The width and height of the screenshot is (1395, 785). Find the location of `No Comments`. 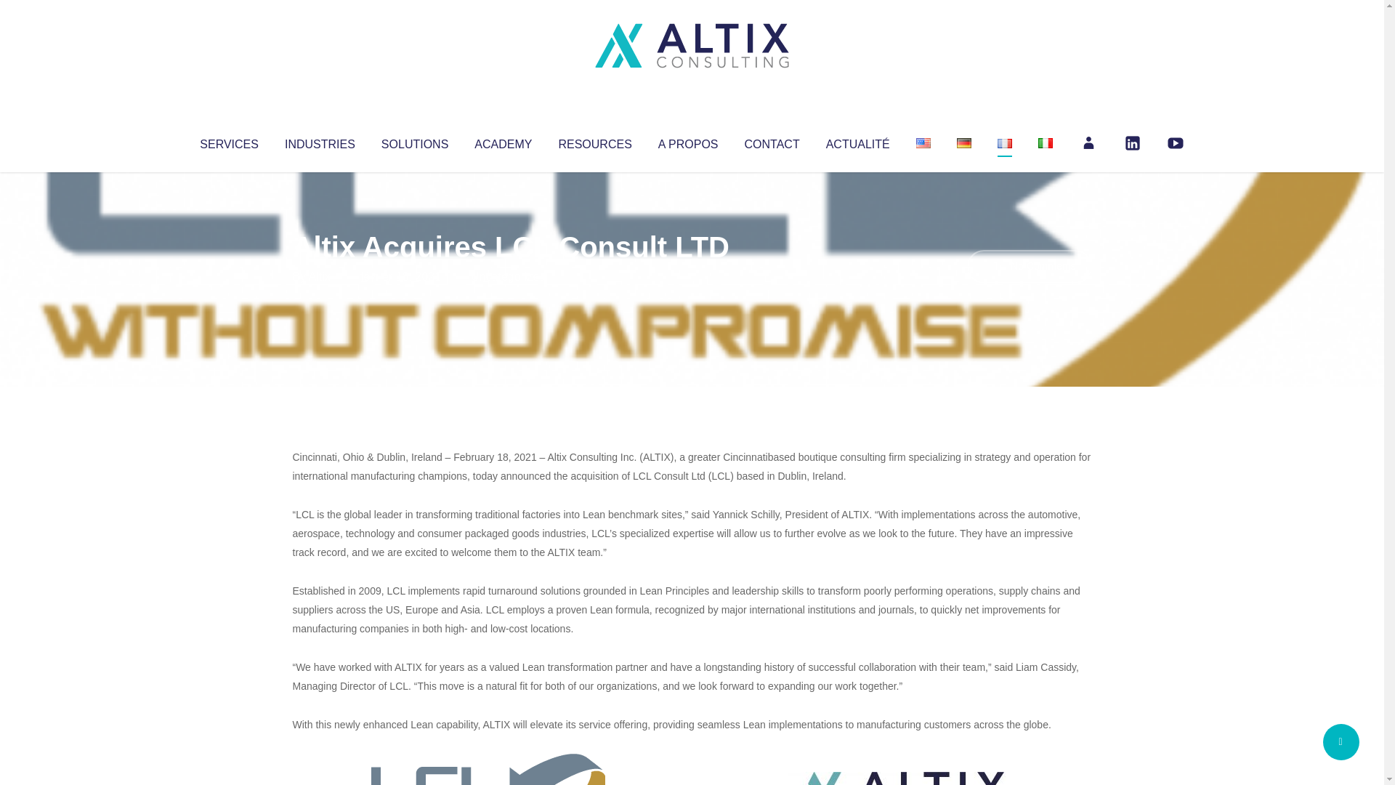

No Comments is located at coordinates (1029, 266).